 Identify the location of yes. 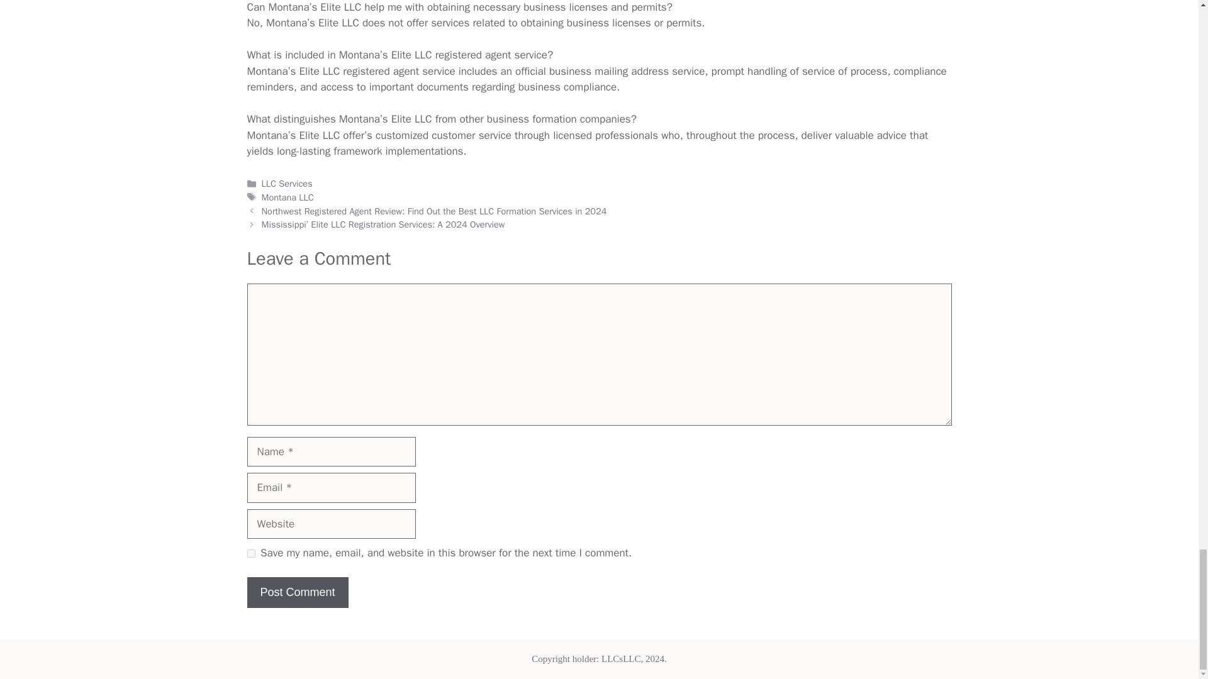
(250, 553).